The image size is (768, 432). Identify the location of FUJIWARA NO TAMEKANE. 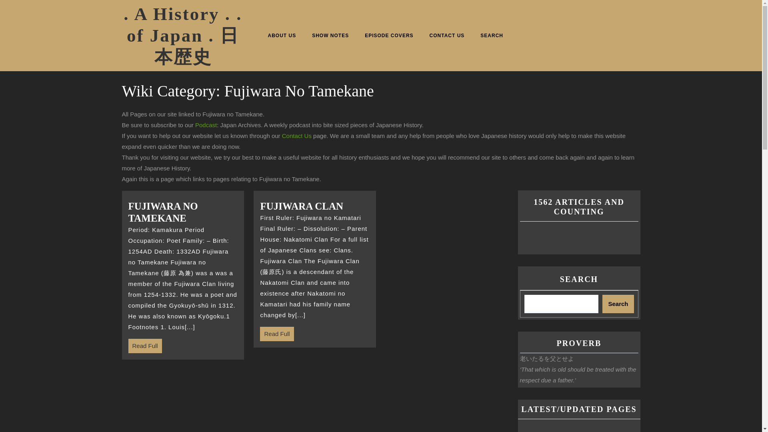
(182, 212).